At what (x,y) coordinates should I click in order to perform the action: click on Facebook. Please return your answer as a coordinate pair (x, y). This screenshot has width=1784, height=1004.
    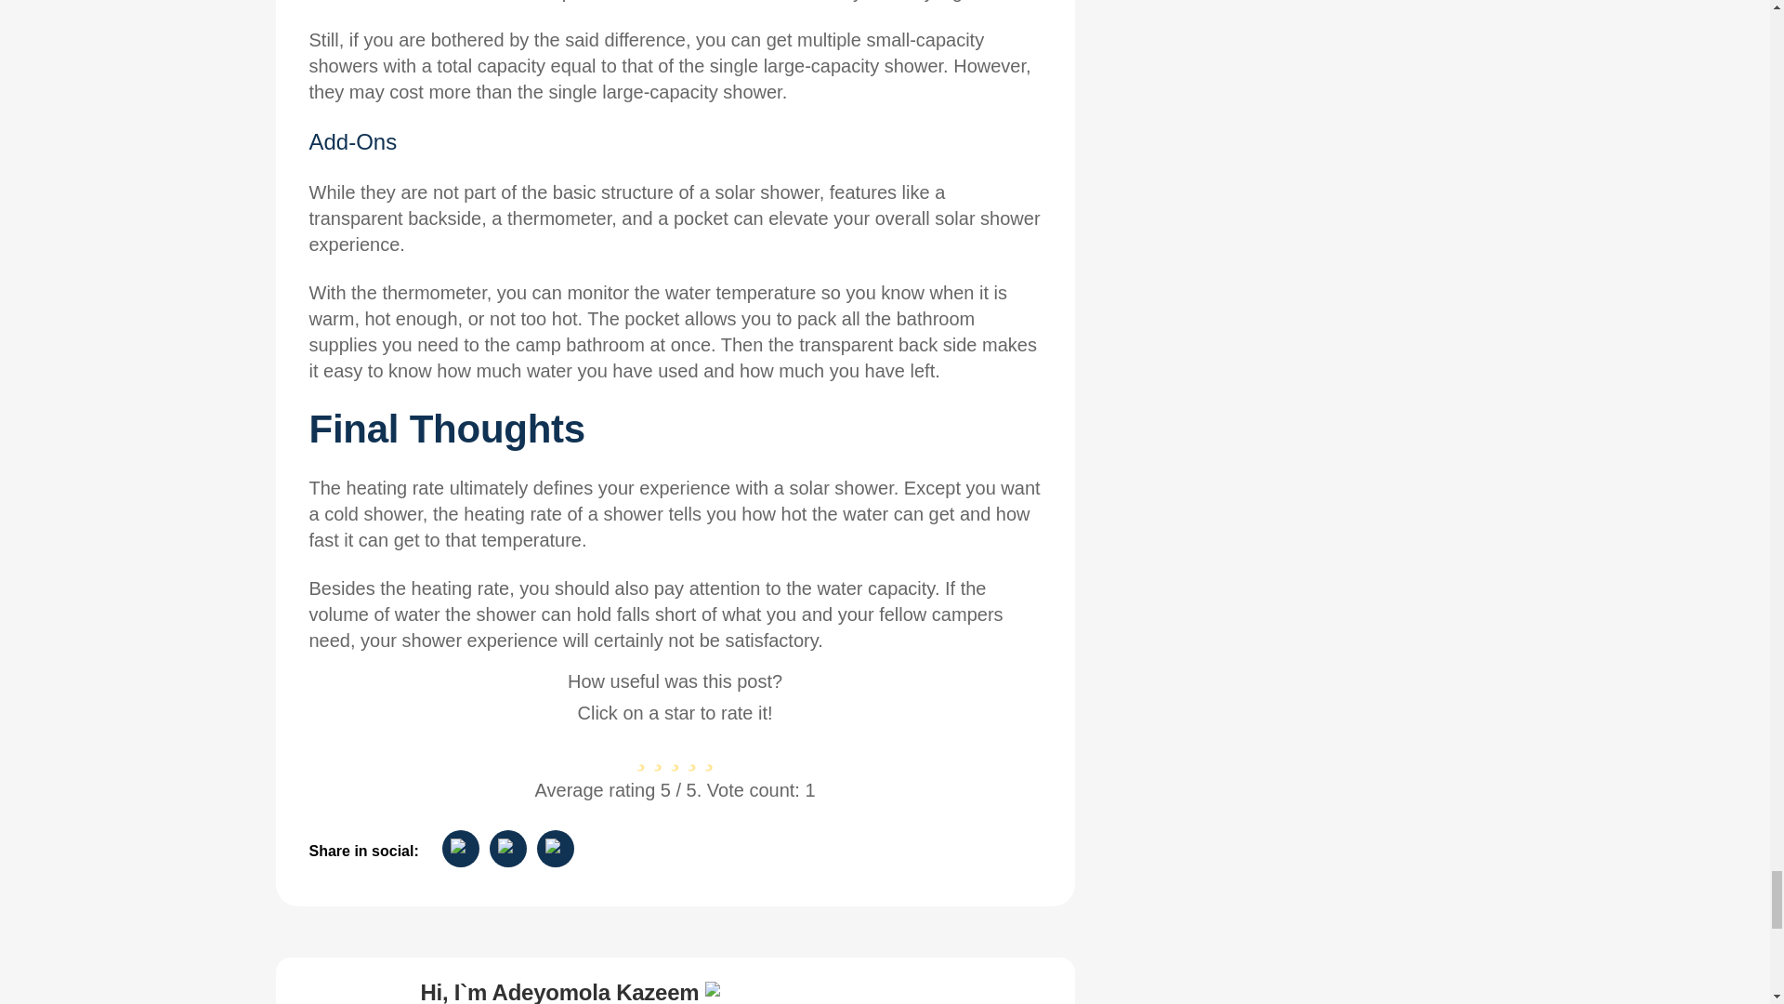
    Looking at the image, I should click on (507, 848).